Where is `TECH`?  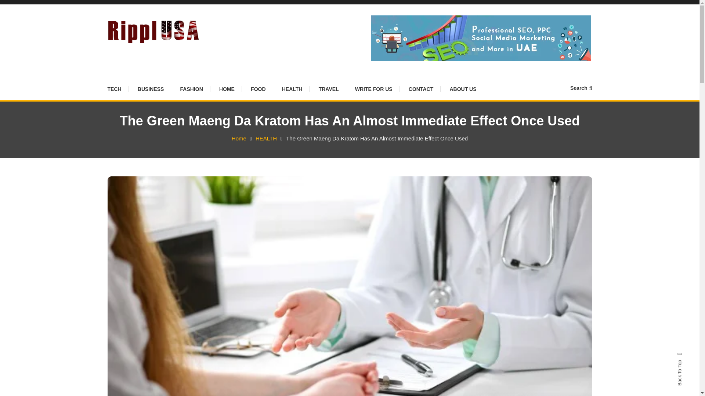 TECH is located at coordinates (117, 89).